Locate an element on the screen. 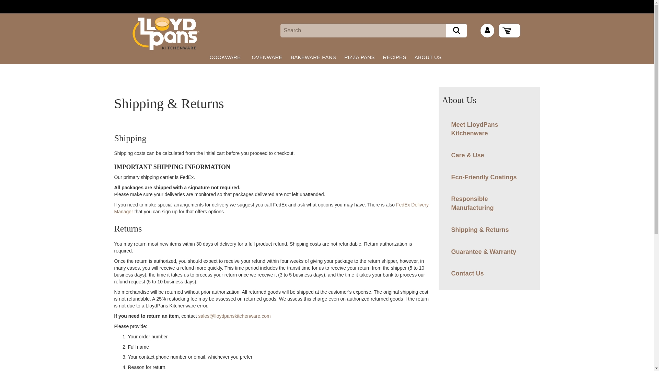  My Cart is located at coordinates (509, 31).